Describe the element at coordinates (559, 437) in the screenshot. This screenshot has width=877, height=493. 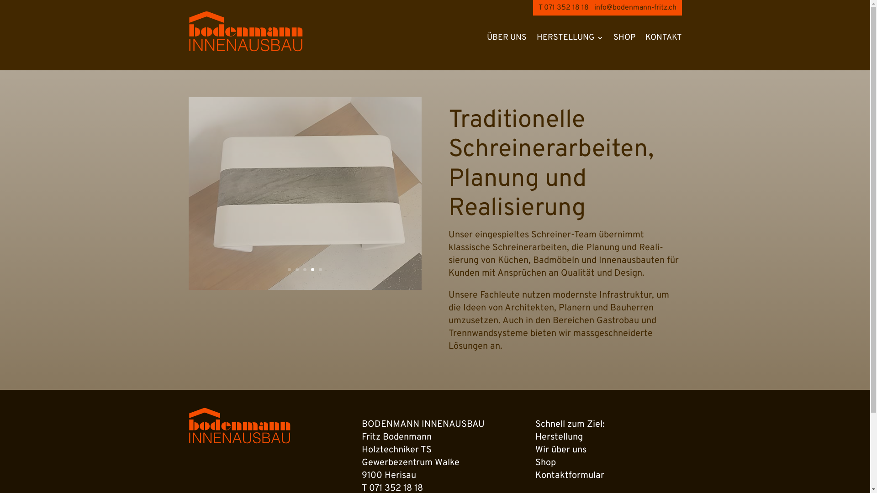
I see `Herstellung` at that location.